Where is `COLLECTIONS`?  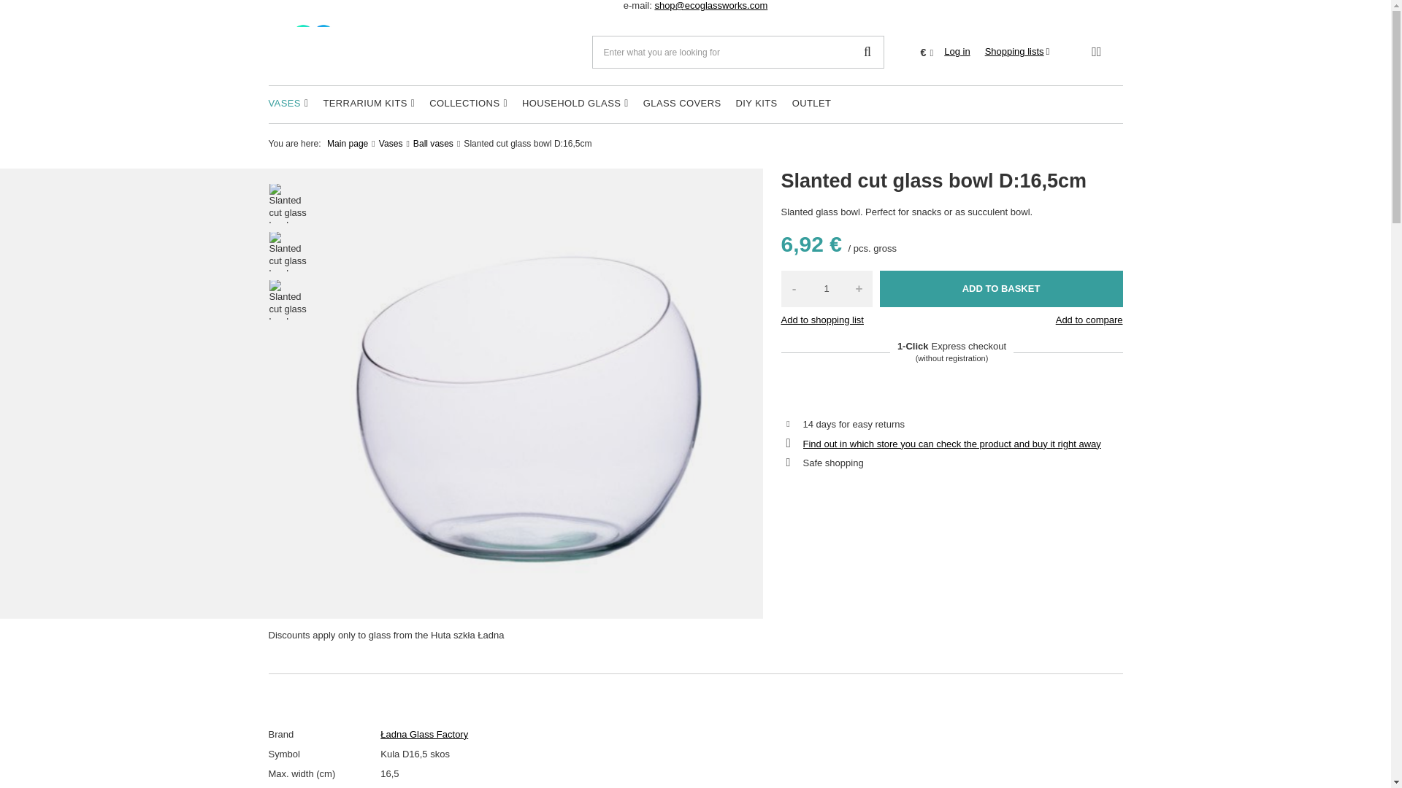
COLLECTIONS is located at coordinates (467, 104).